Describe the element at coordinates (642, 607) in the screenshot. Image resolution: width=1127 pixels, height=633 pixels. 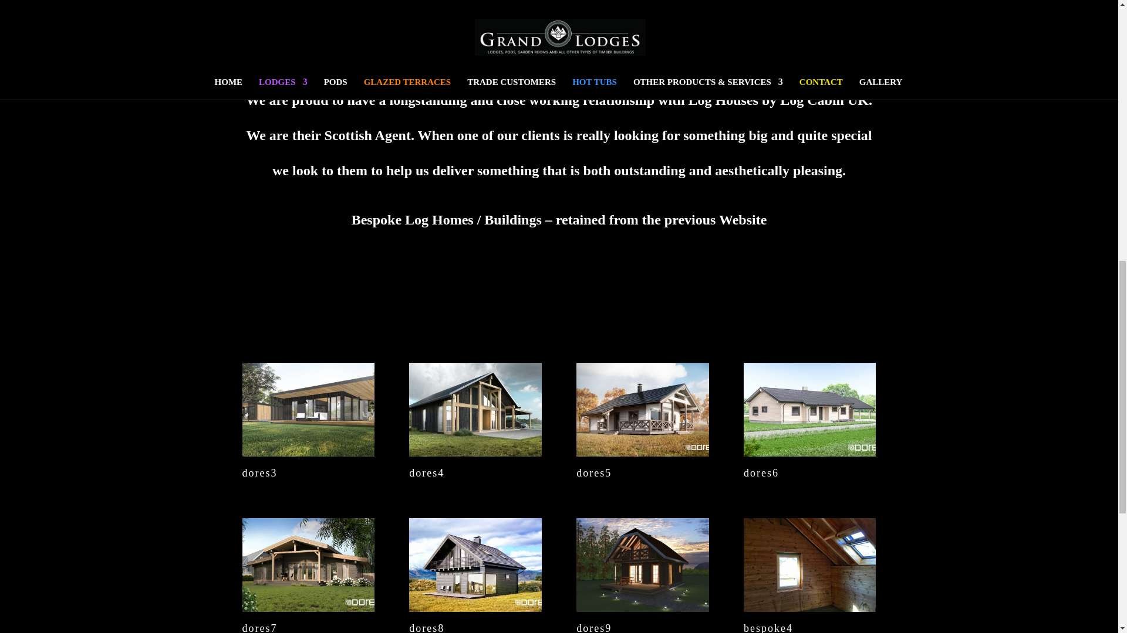
I see `dores9` at that location.